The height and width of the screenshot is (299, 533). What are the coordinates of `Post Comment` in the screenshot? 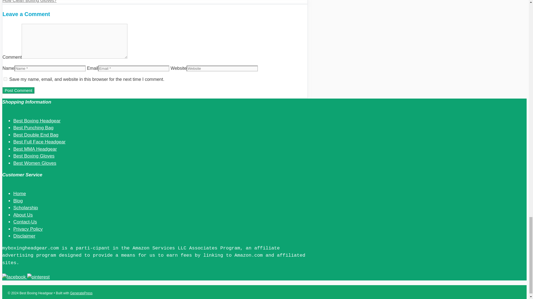 It's located at (18, 90).